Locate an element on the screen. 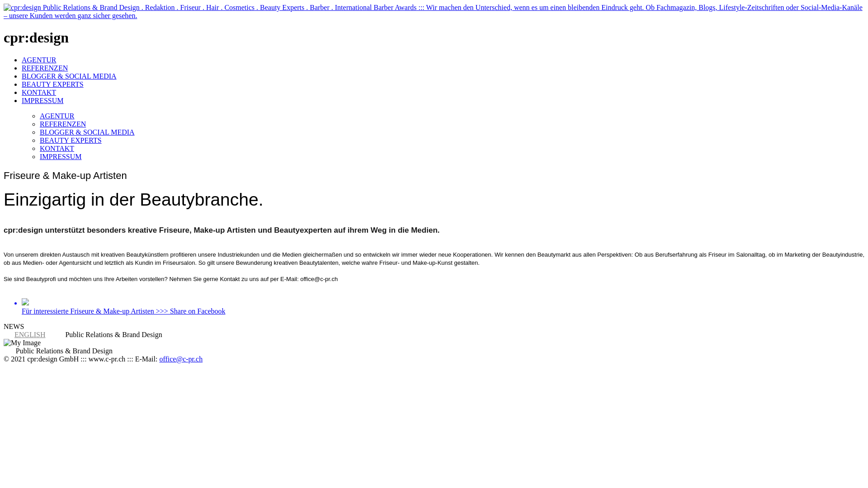 This screenshot has width=868, height=488. IMPRESSUM is located at coordinates (42, 100).